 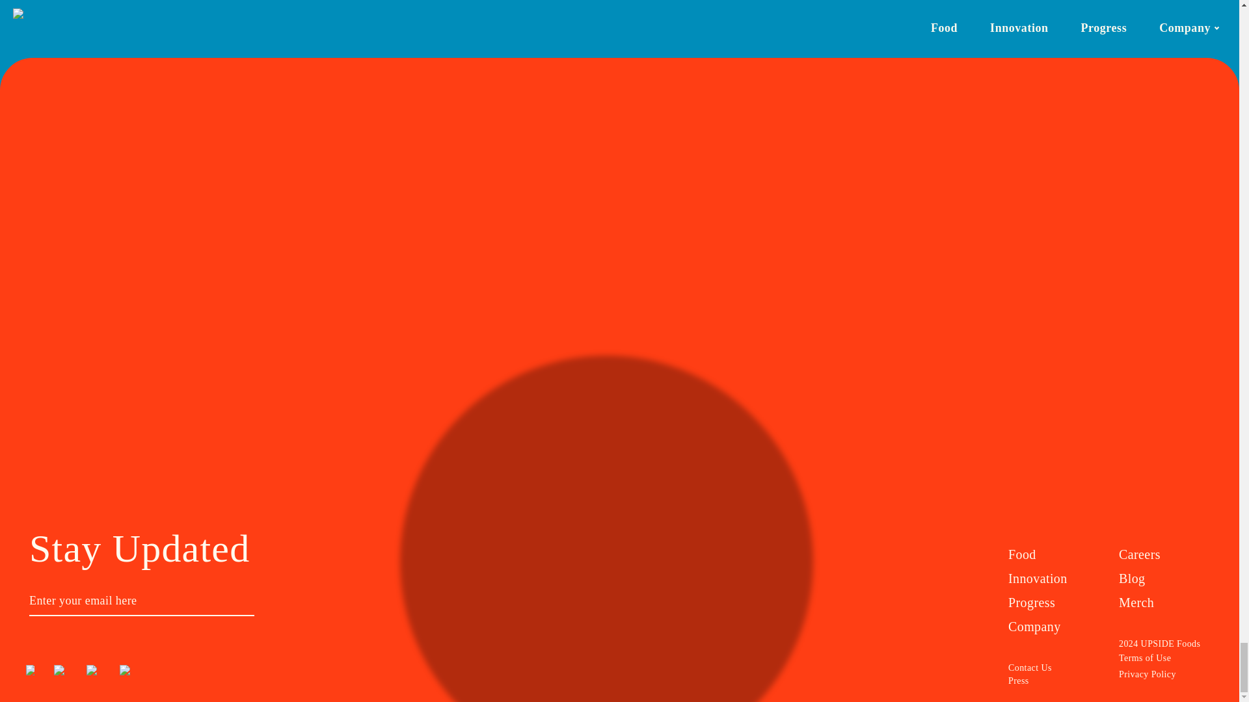 What do you see at coordinates (1164, 554) in the screenshot?
I see `Careers` at bounding box center [1164, 554].